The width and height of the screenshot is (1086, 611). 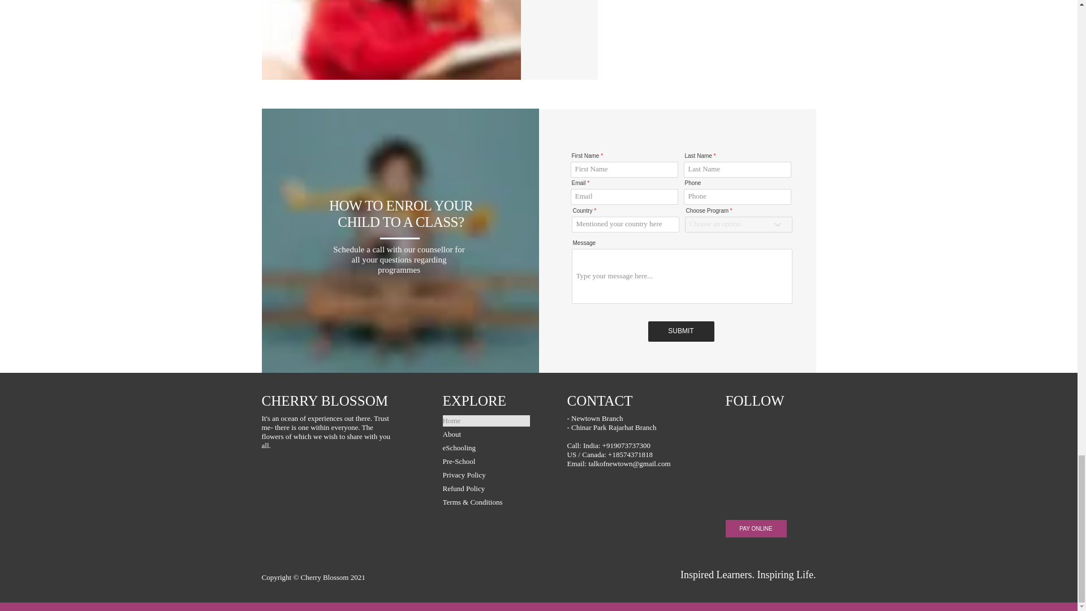 I want to click on SUBMIT, so click(x=681, y=332).